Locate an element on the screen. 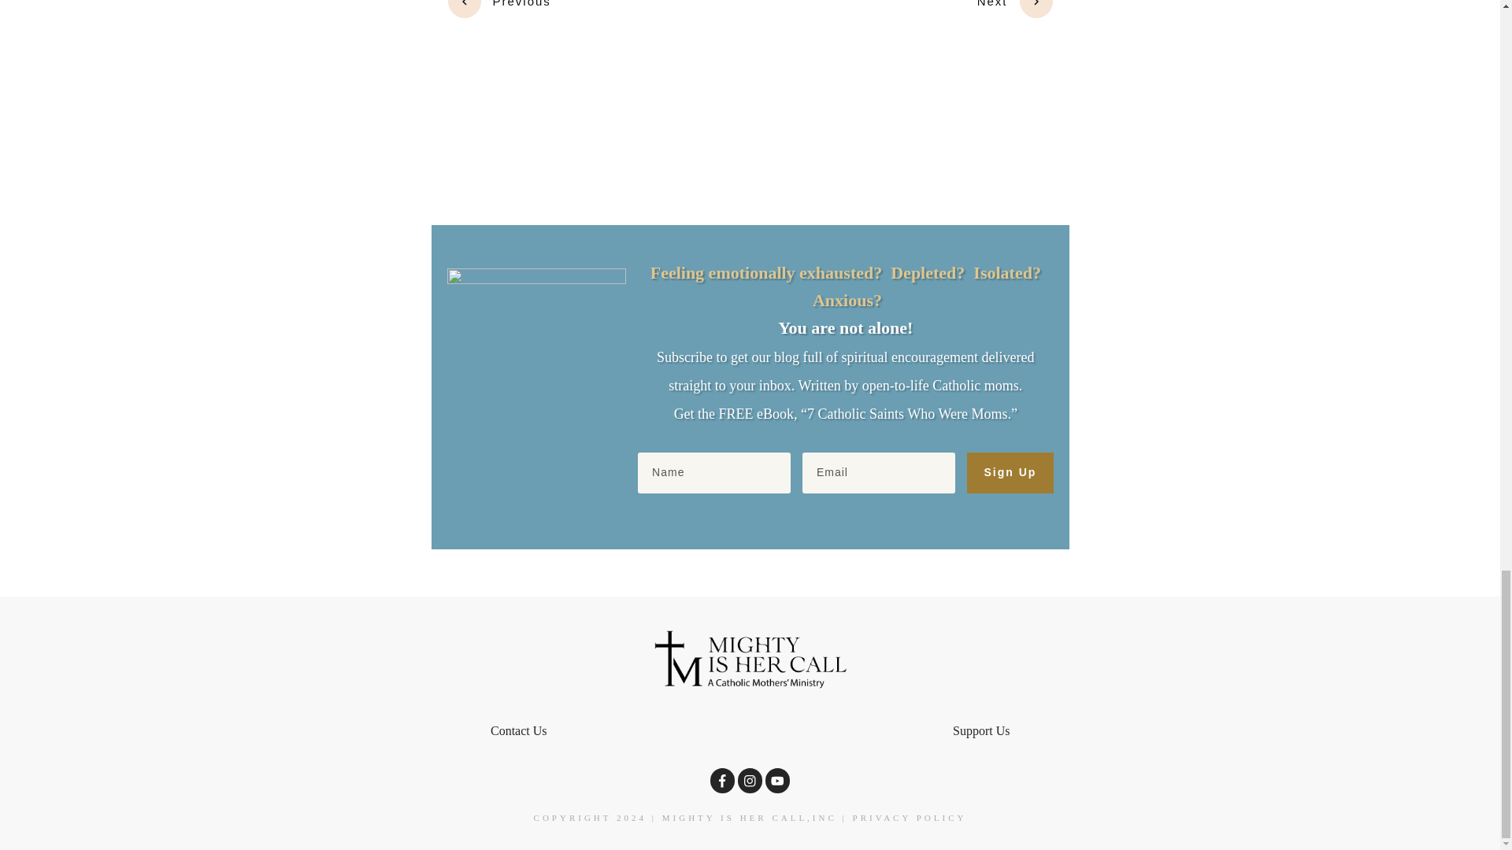  Next is located at coordinates (1014, 9).